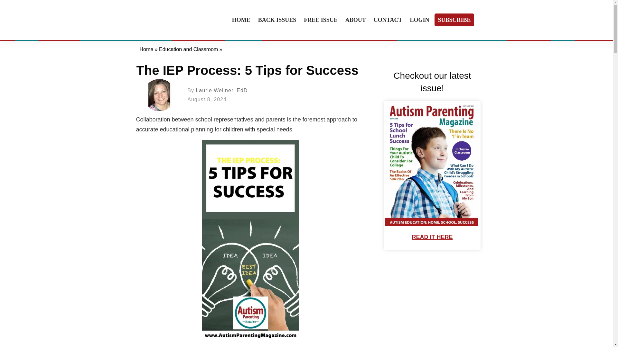 The image size is (618, 347). What do you see at coordinates (419, 20) in the screenshot?
I see `LOGIN` at bounding box center [419, 20].